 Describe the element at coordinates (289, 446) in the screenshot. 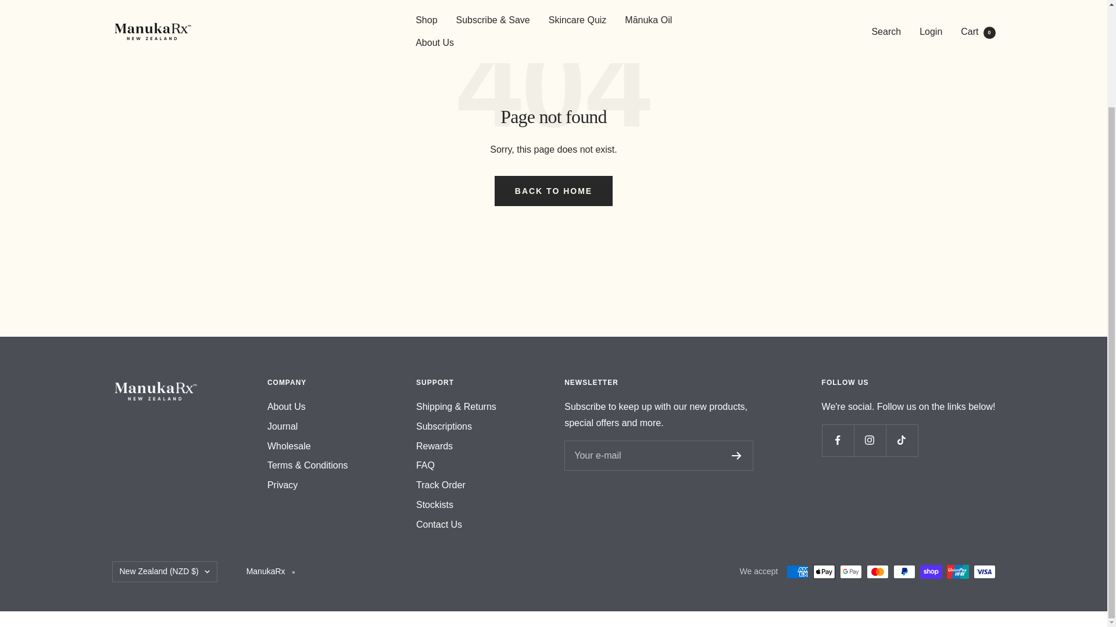

I see `Wholesale` at that location.